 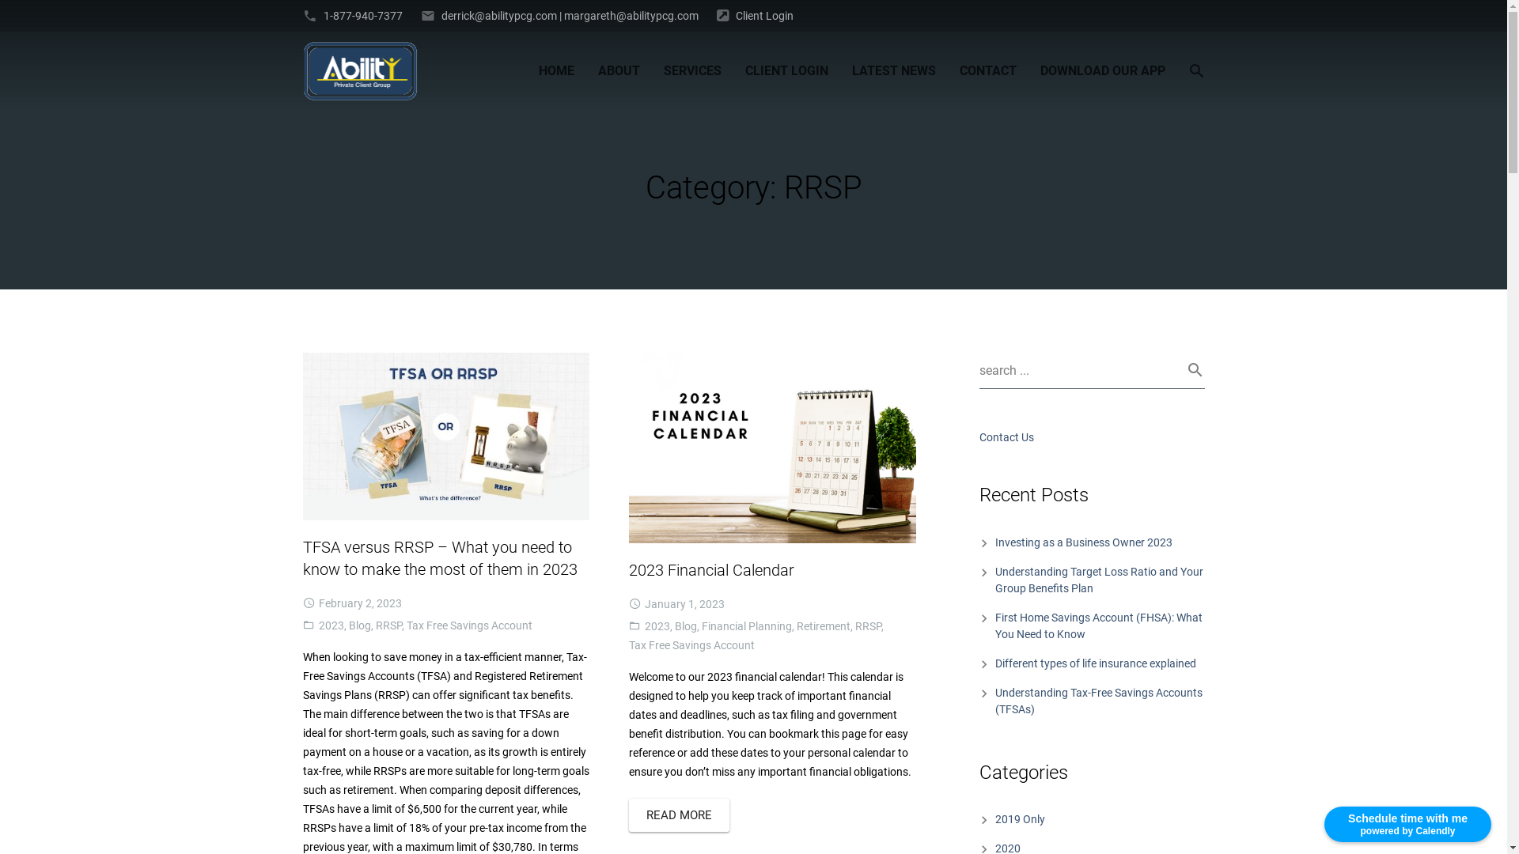 I want to click on First Home Savings Account (FHSA): What You Need to Know, so click(x=1099, y=626).